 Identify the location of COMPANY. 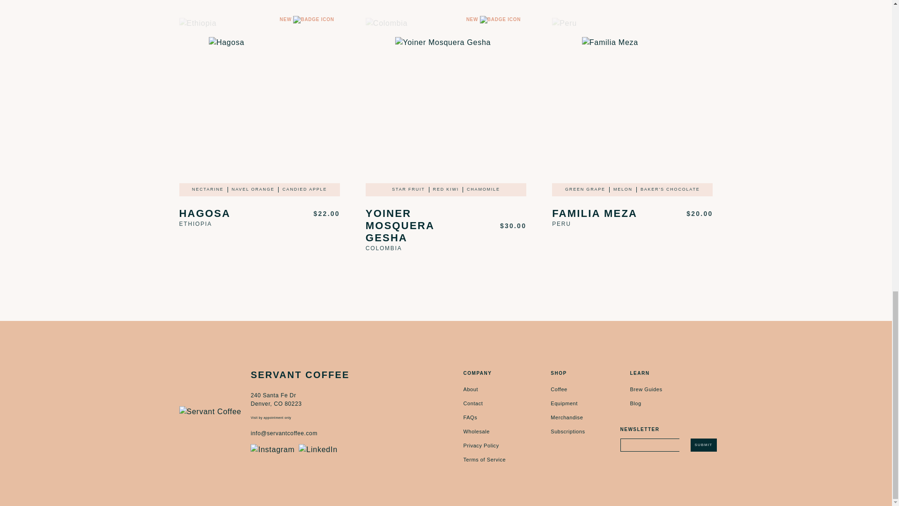
(478, 373).